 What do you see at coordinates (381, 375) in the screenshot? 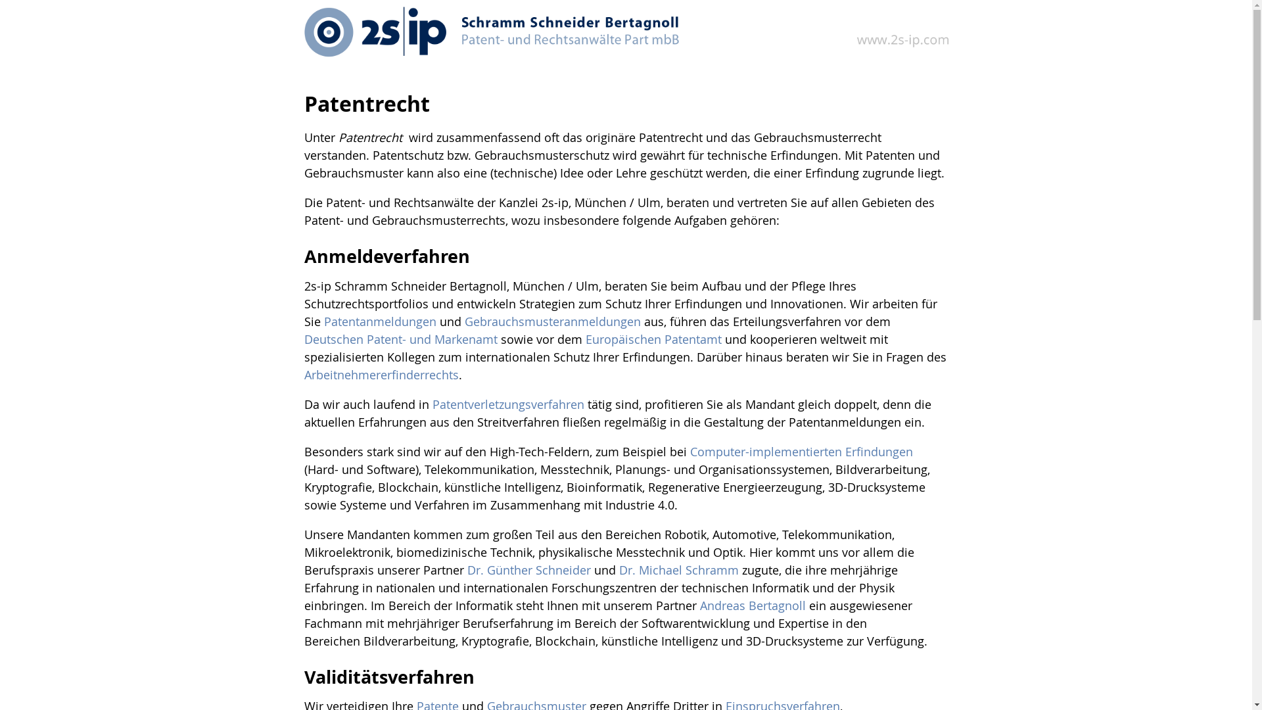
I see `Arbeitnehmererfinderrechts` at bounding box center [381, 375].